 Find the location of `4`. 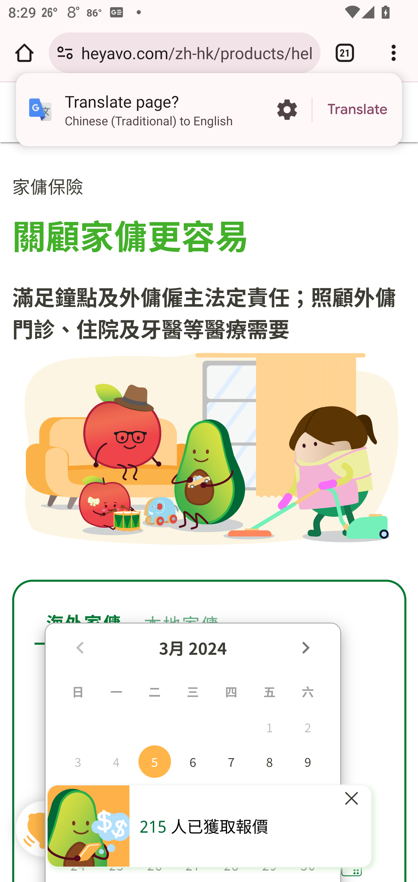

4 is located at coordinates (116, 761).